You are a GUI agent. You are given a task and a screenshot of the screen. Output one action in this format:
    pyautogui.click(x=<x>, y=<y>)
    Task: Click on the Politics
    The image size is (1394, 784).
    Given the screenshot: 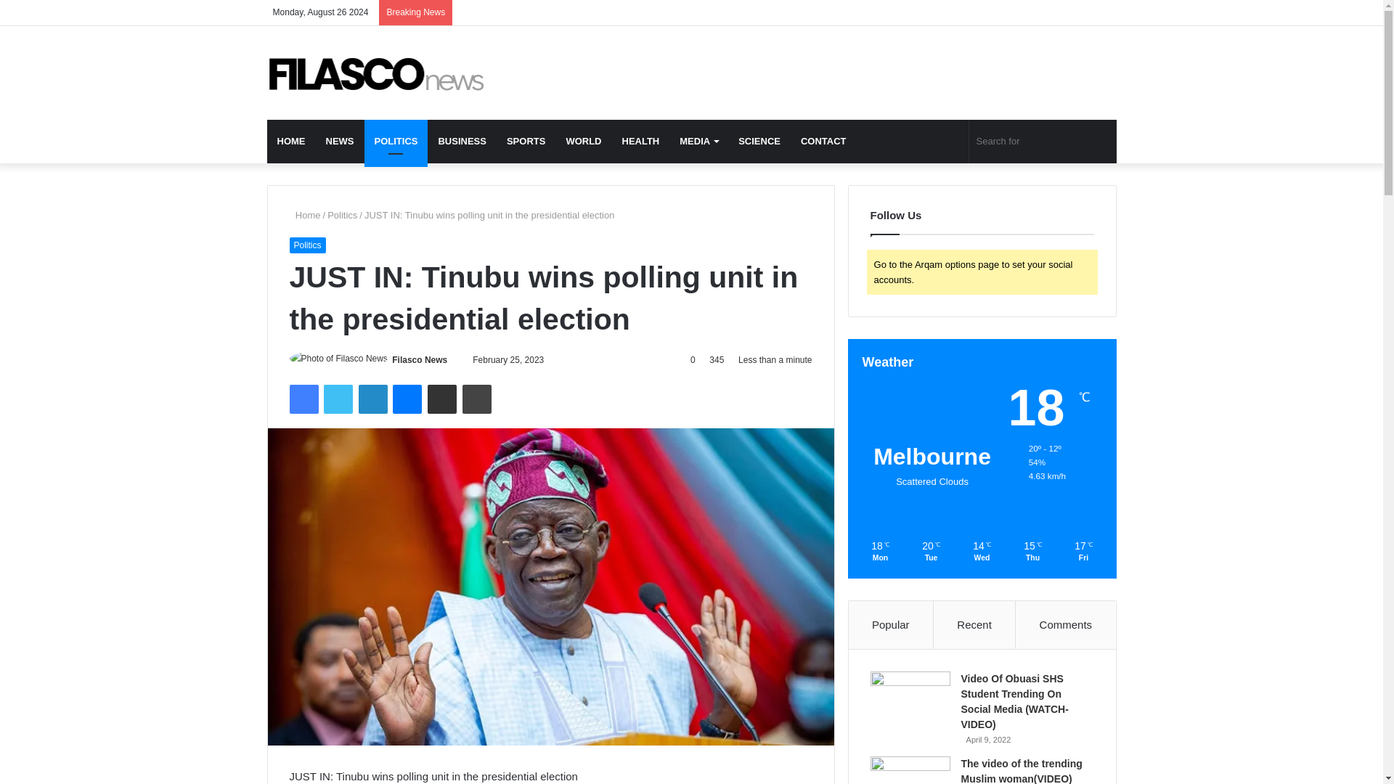 What is the action you would take?
    pyautogui.click(x=306, y=245)
    